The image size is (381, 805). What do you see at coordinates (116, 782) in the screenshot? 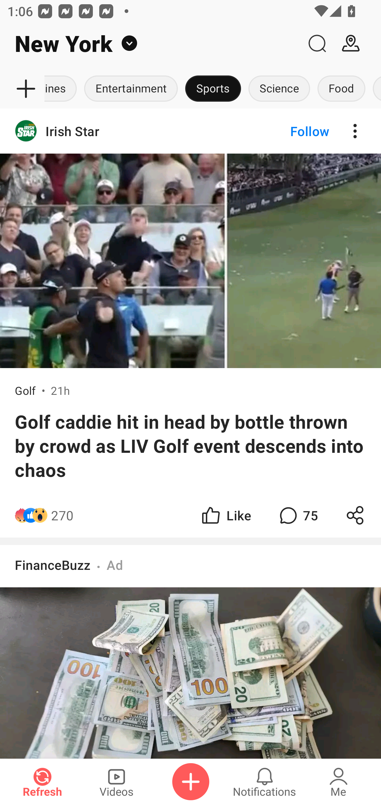
I see `Videos` at bounding box center [116, 782].